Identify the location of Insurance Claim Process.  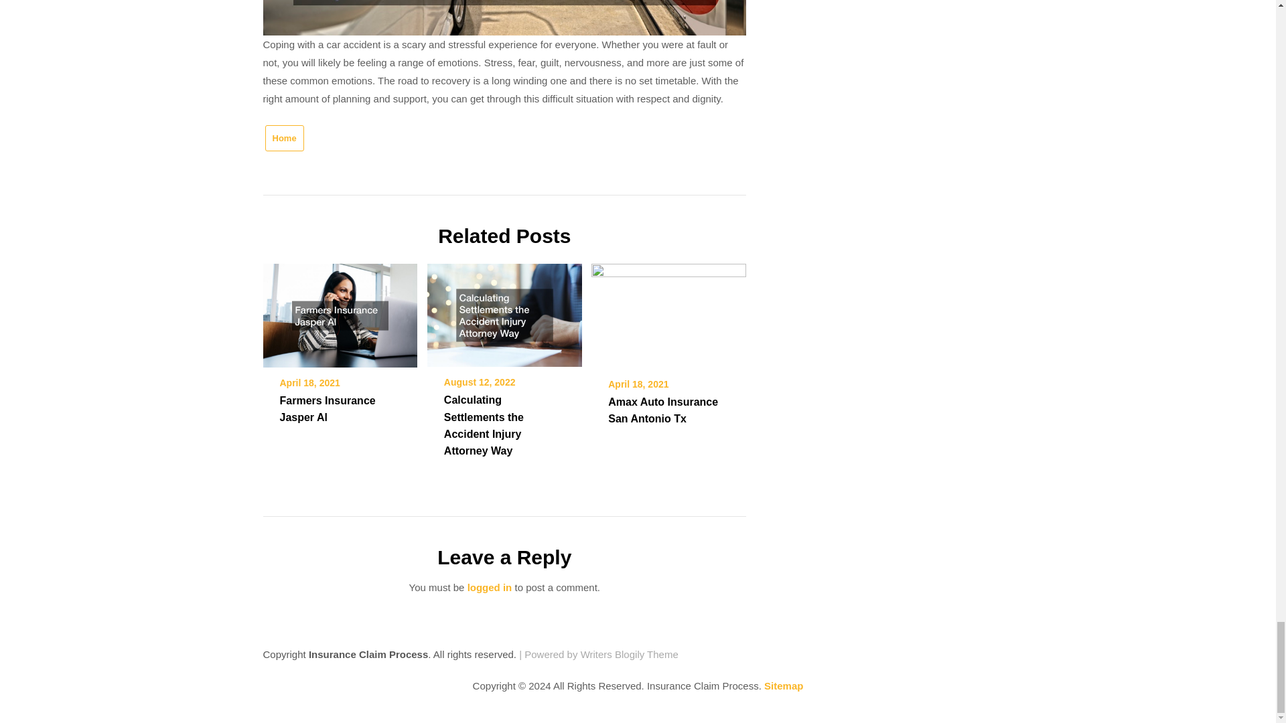
(368, 654).